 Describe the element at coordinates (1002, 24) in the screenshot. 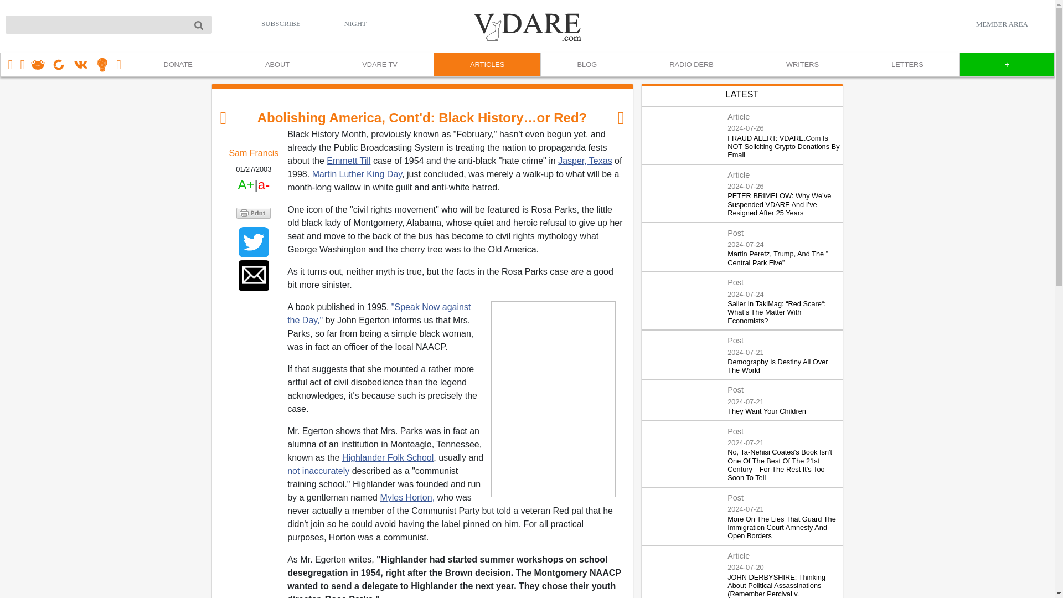

I see `MEMBER AREA` at that location.